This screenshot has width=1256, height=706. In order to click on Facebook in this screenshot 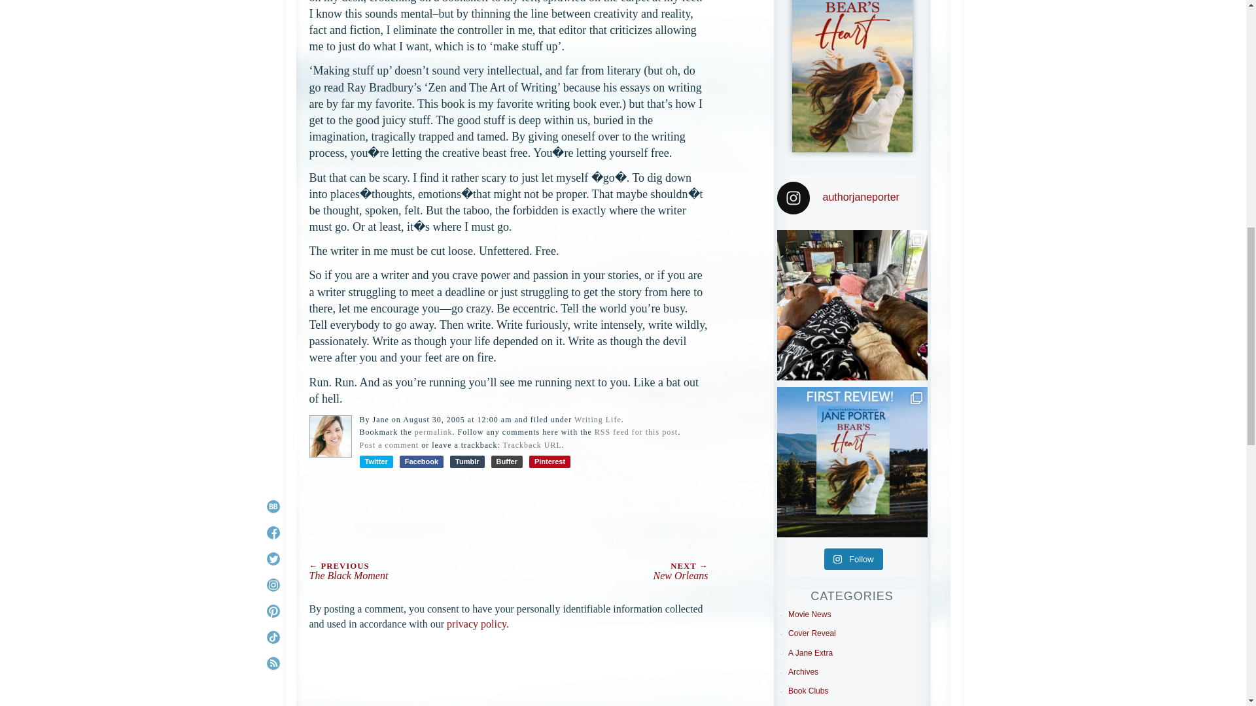, I will do `click(421, 462)`.